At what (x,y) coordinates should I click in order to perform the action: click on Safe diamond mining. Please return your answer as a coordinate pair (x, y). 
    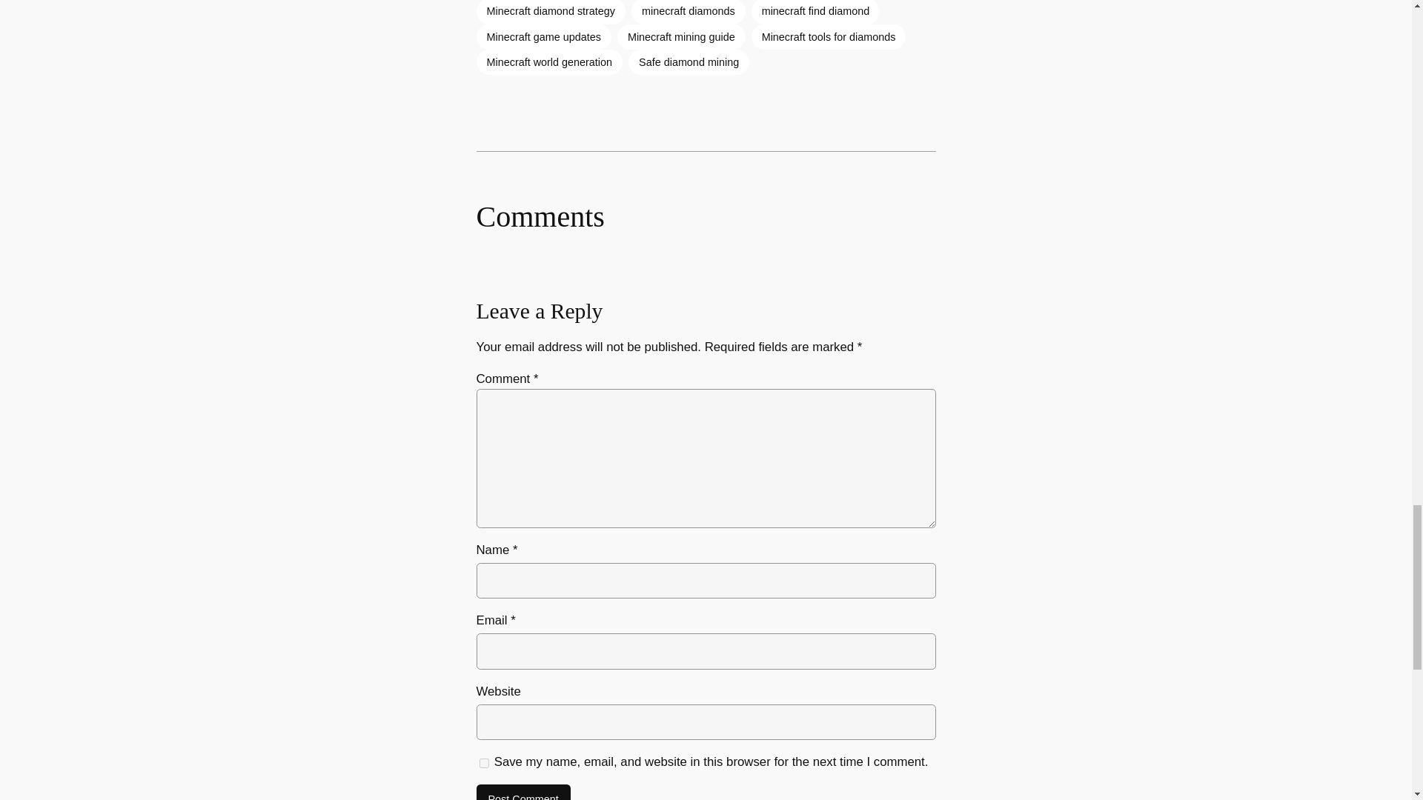
    Looking at the image, I should click on (689, 62).